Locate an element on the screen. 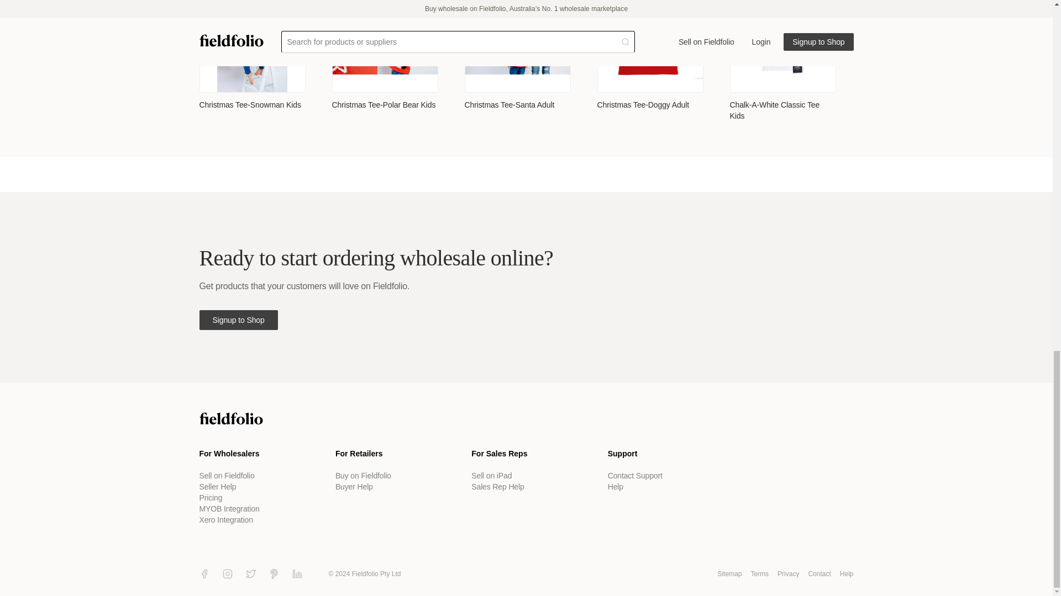 Image resolution: width=1061 pixels, height=596 pixels. Seller Help is located at coordinates (217, 486).